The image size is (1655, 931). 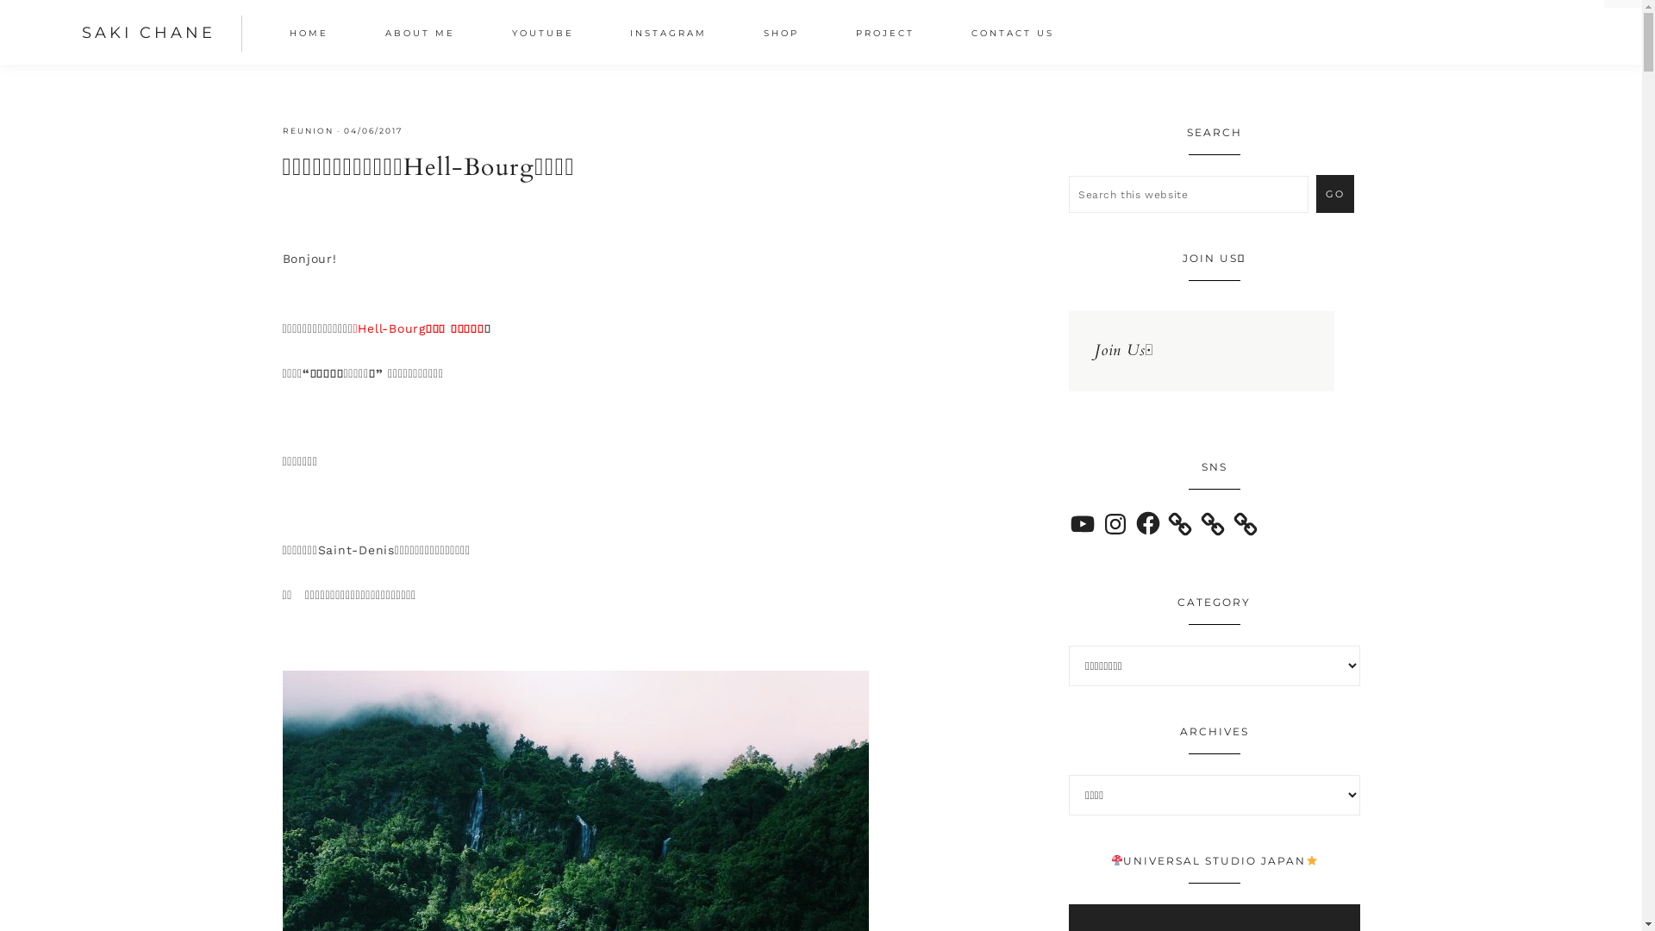 What do you see at coordinates (543, 35) in the screenshot?
I see `YOUTUBE` at bounding box center [543, 35].